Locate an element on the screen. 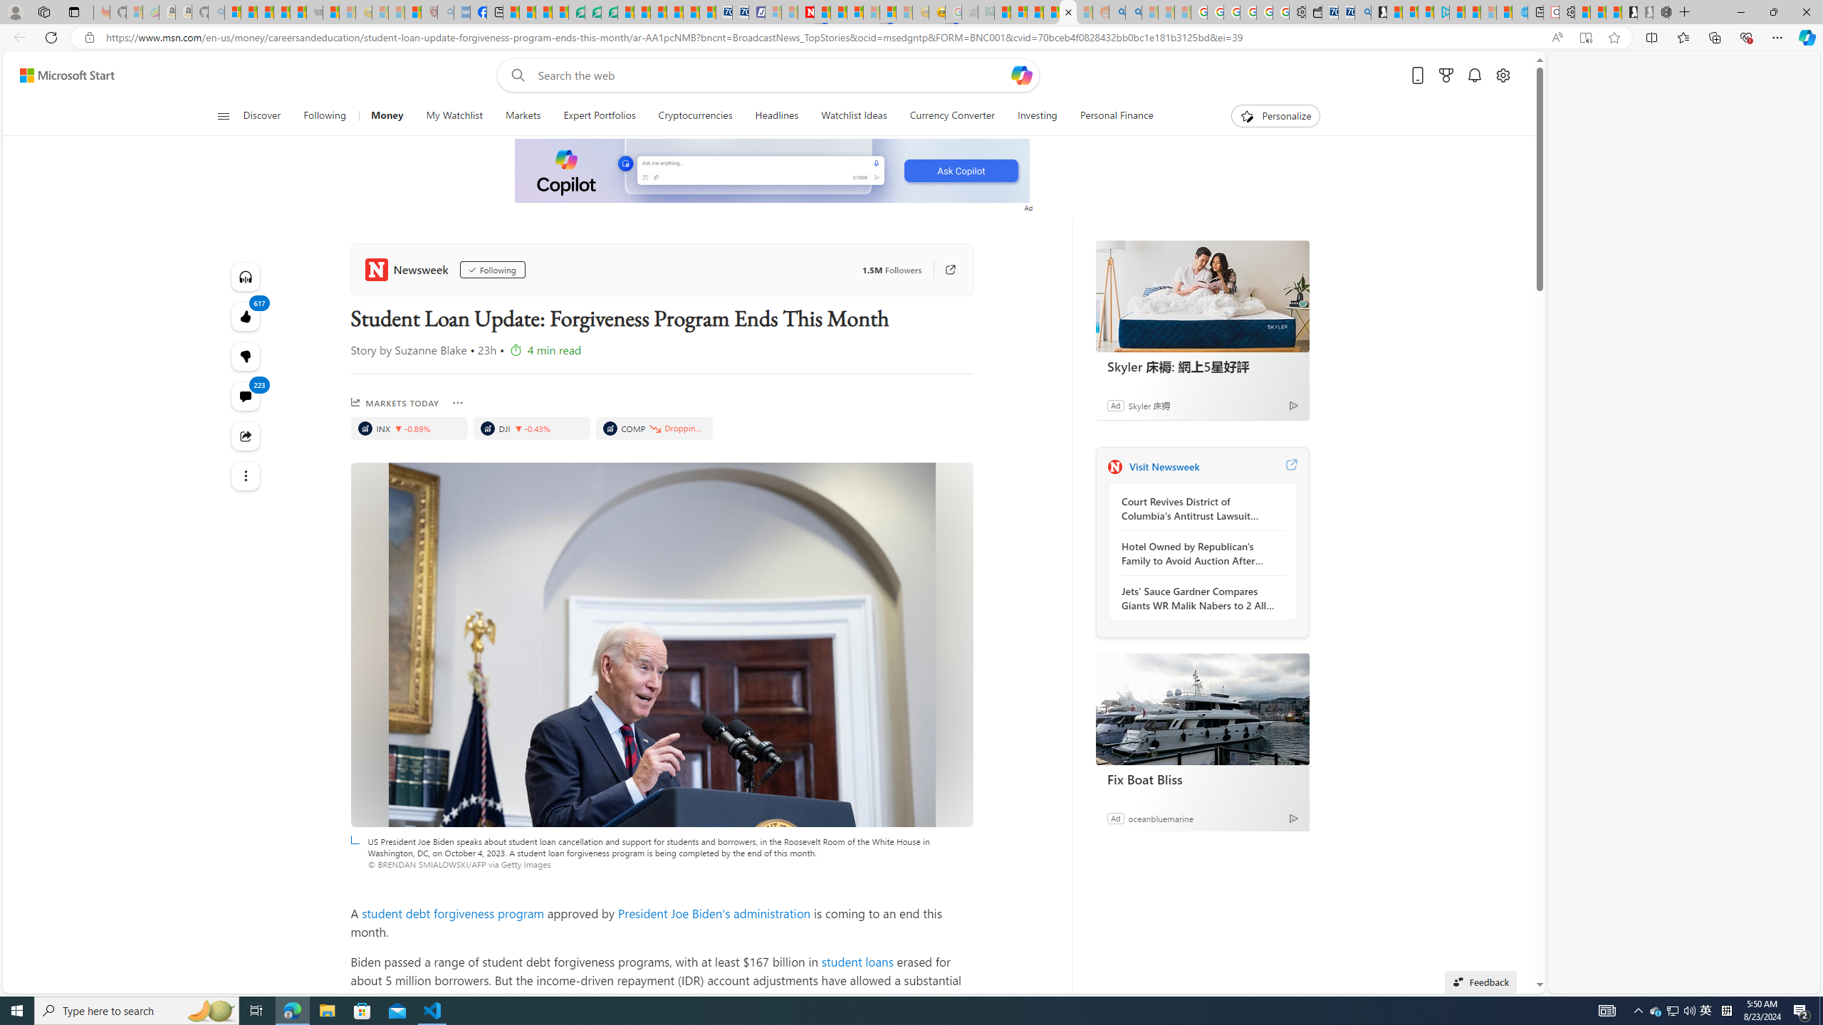 This screenshot has height=1025, width=1823. Microsoft Word - consumer-privacy address update 2.2021 is located at coordinates (610, 12).